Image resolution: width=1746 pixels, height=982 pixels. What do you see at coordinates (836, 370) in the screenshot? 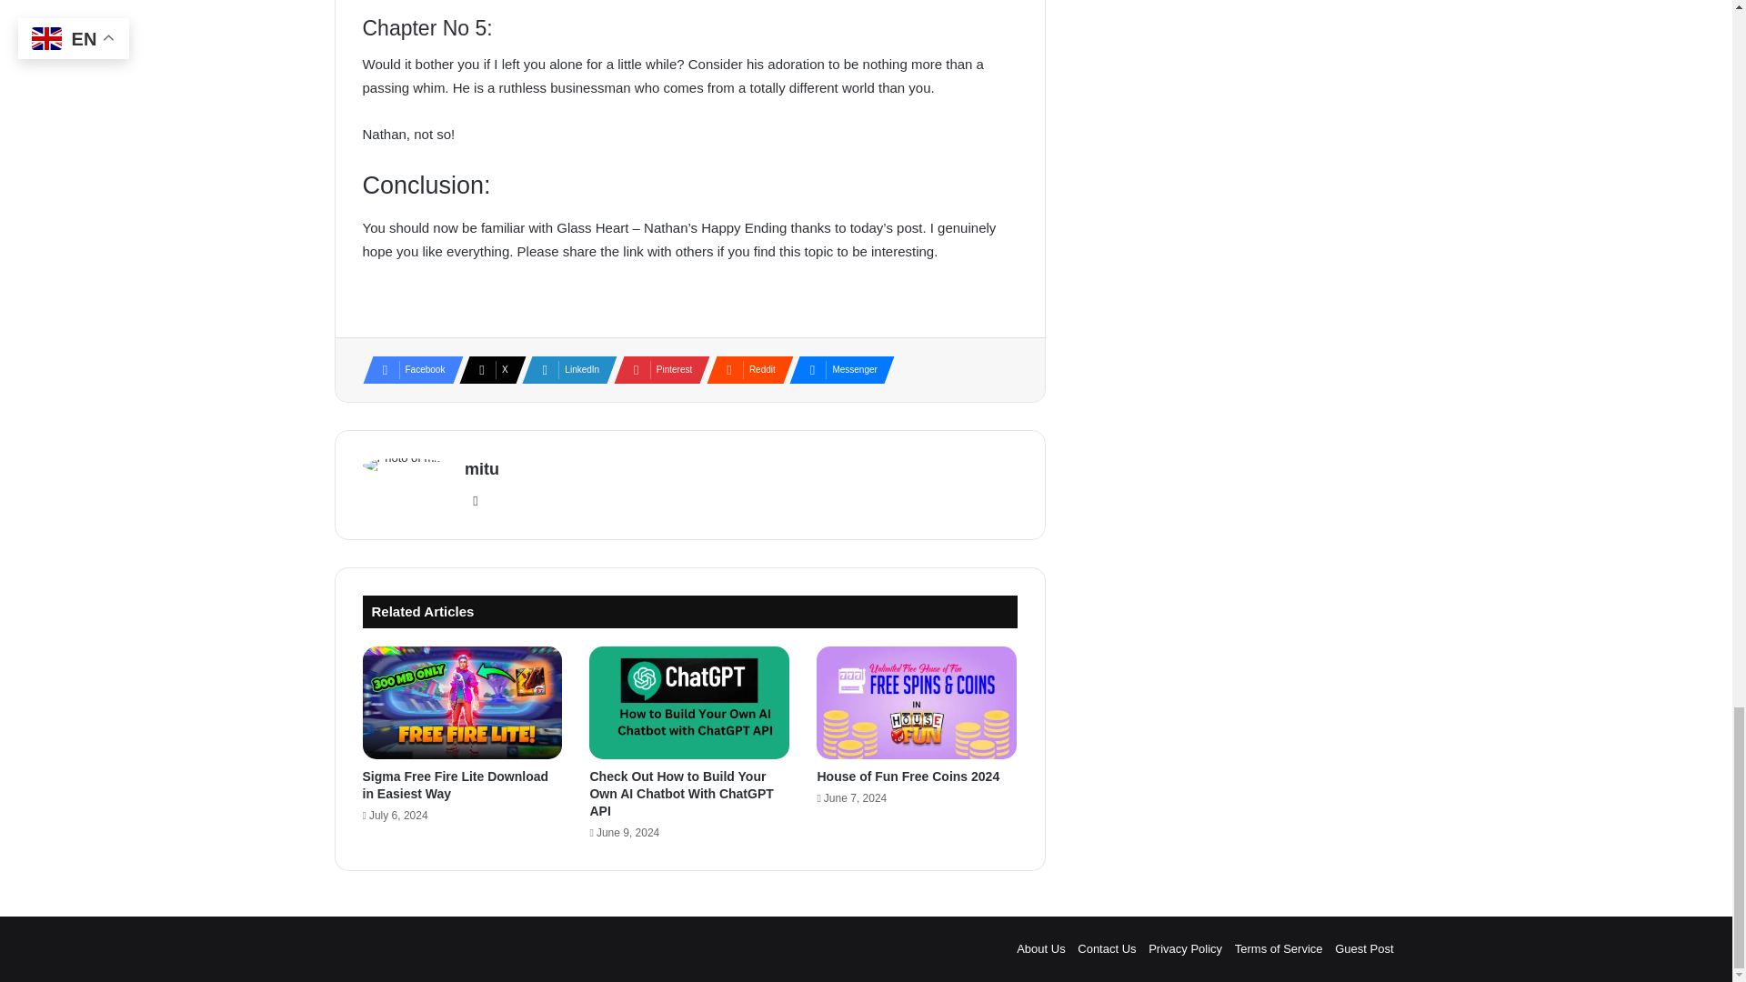
I see `Messenger` at bounding box center [836, 370].